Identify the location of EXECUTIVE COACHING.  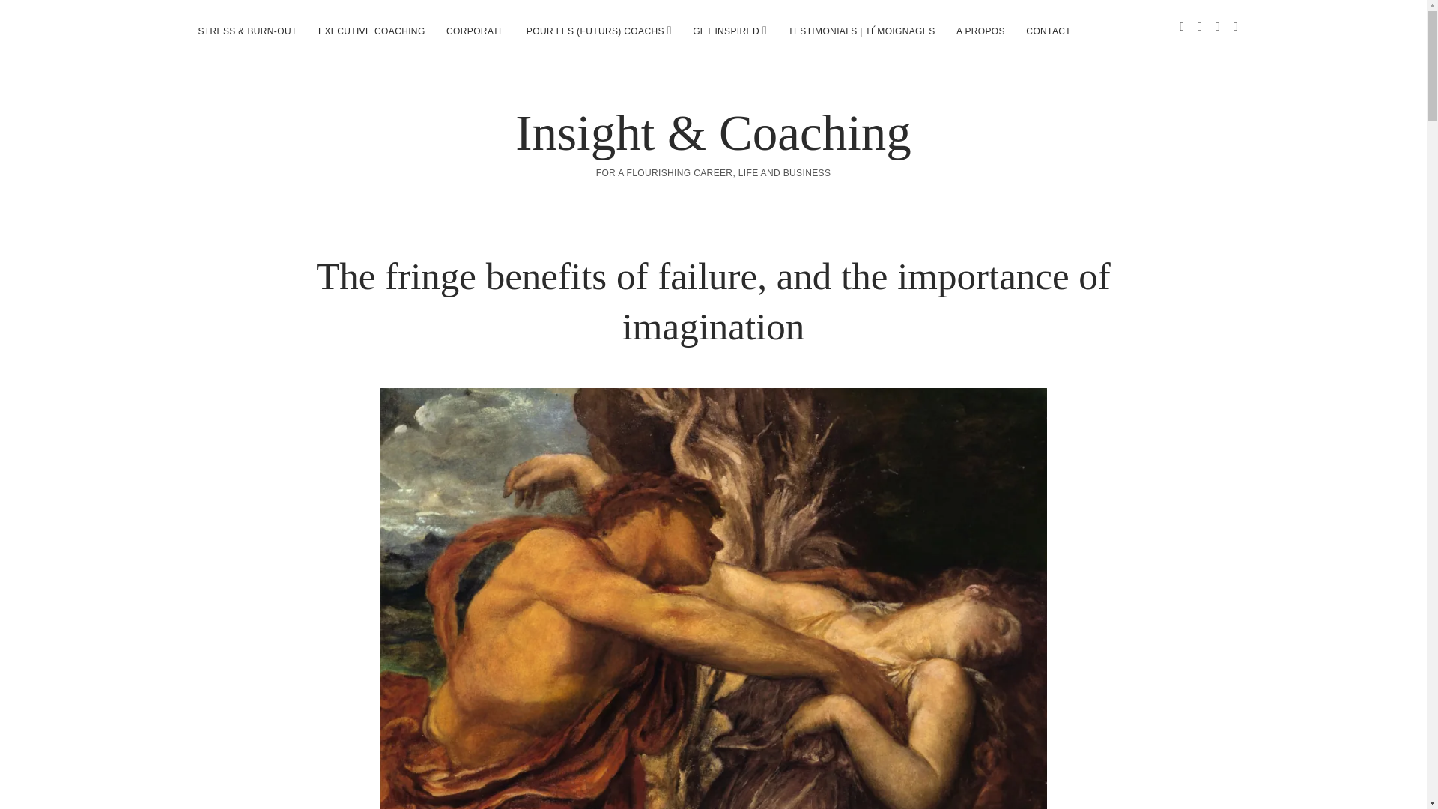
(371, 31).